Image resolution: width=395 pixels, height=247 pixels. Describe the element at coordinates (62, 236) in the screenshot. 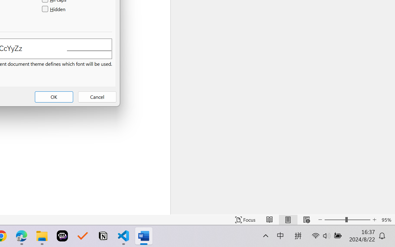

I see `Poe` at that location.